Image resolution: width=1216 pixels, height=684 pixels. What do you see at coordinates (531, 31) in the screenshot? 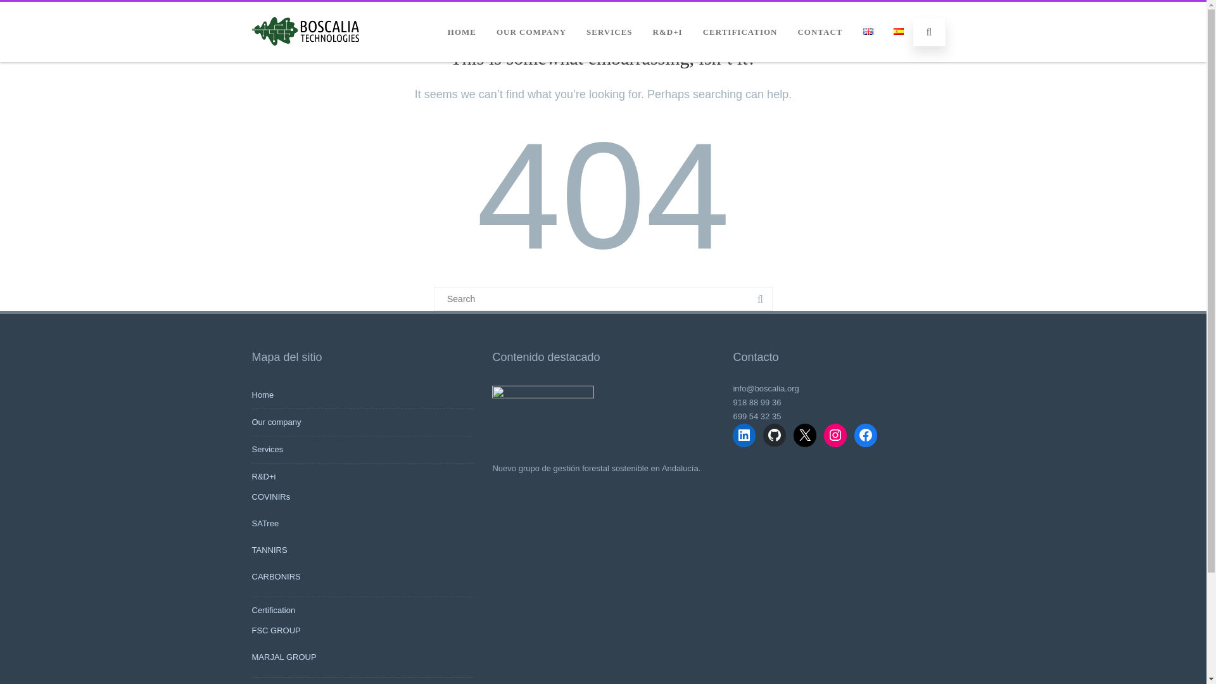
I see `OUR COMPANY` at bounding box center [531, 31].